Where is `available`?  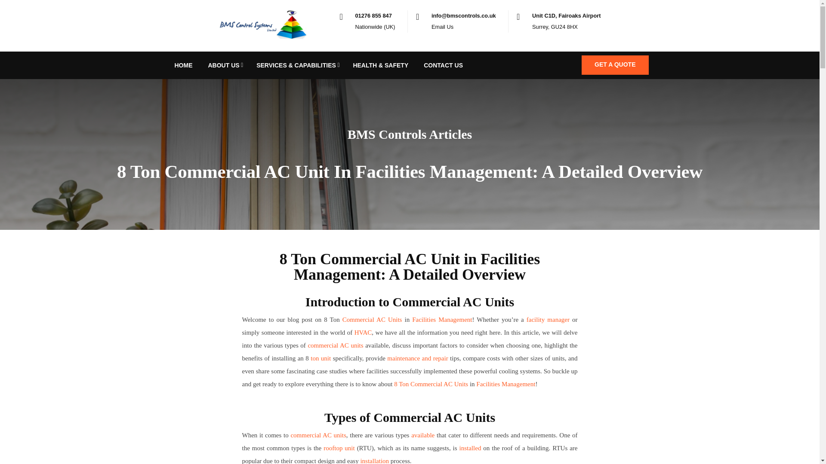 available is located at coordinates (422, 435).